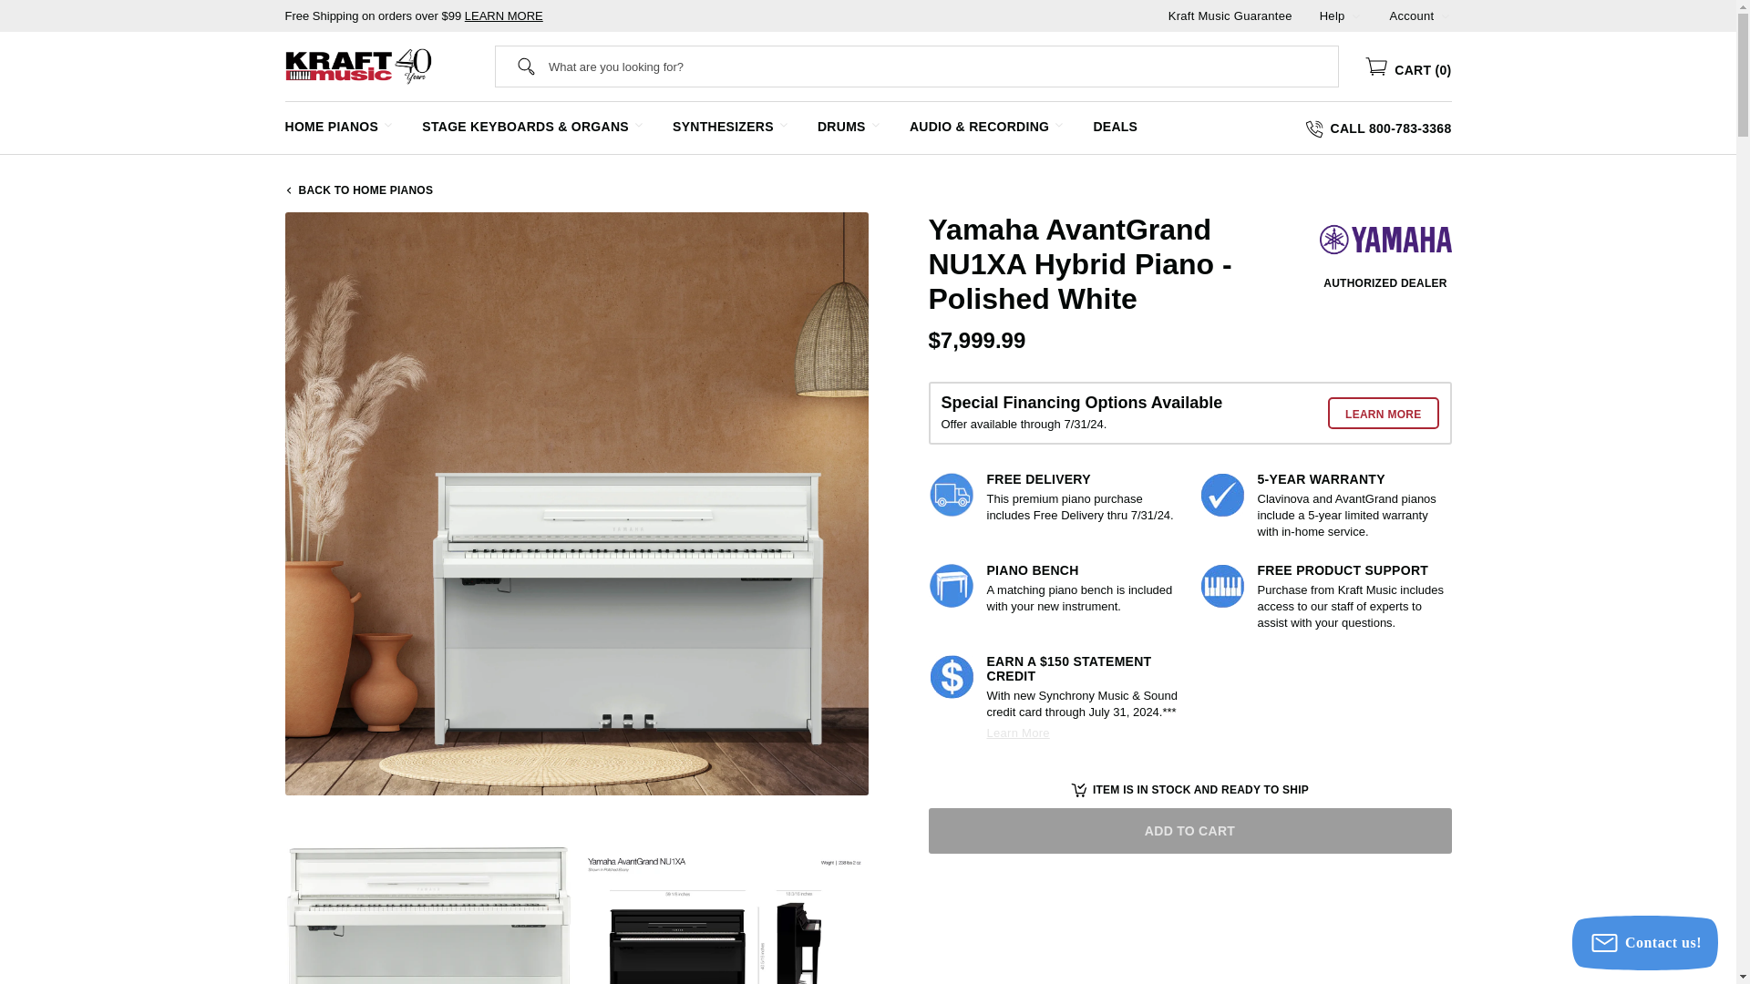 The image size is (1750, 984). I want to click on Account submenu, so click(1444, 15).